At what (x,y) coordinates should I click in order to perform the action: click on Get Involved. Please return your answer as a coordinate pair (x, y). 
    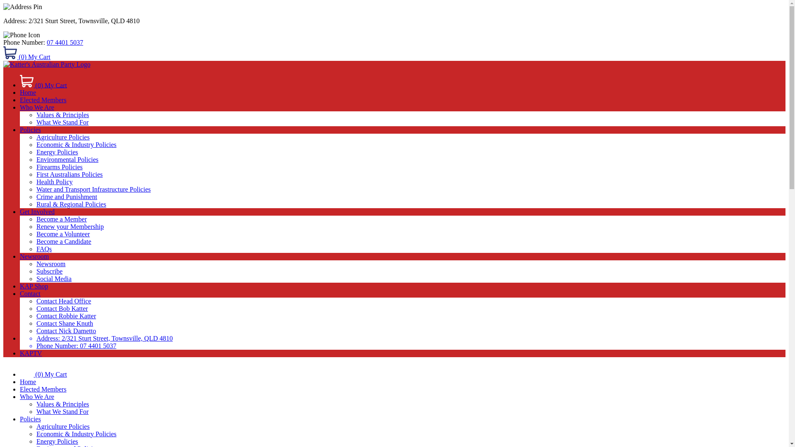
    Looking at the image, I should click on (37, 212).